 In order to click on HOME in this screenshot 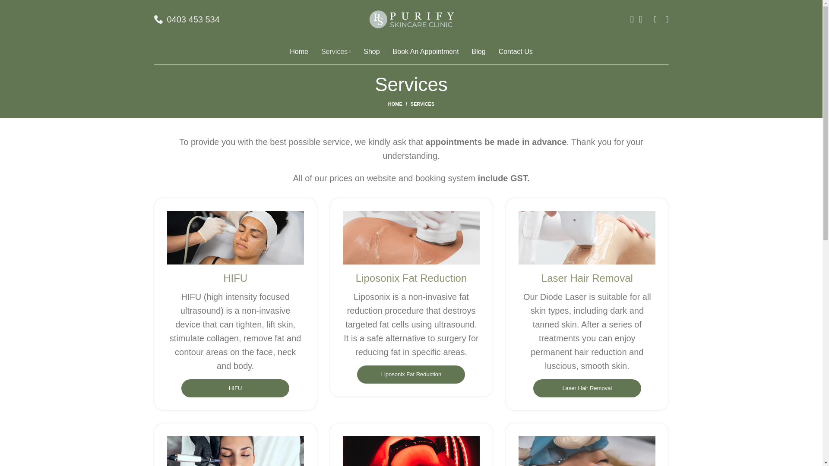, I will do `click(399, 104)`.